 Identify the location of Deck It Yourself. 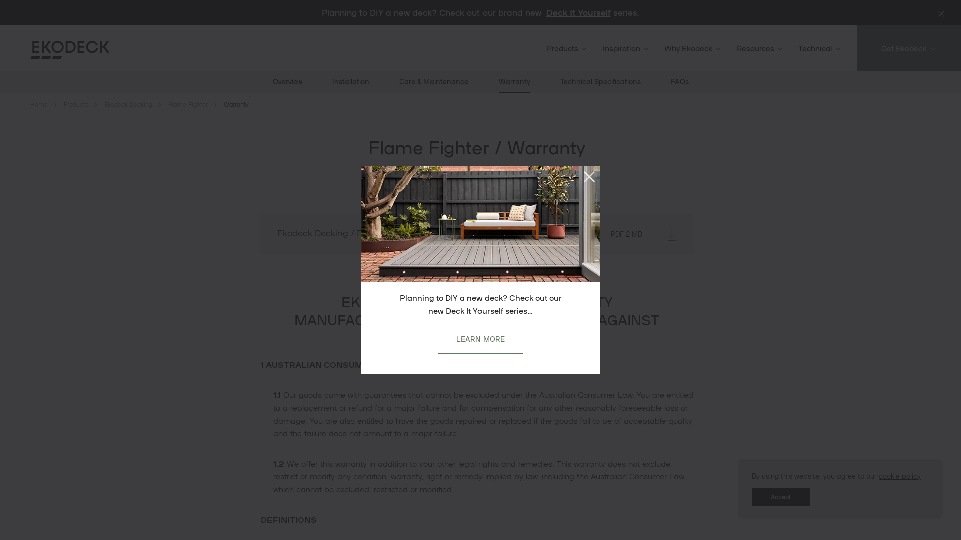
(578, 12).